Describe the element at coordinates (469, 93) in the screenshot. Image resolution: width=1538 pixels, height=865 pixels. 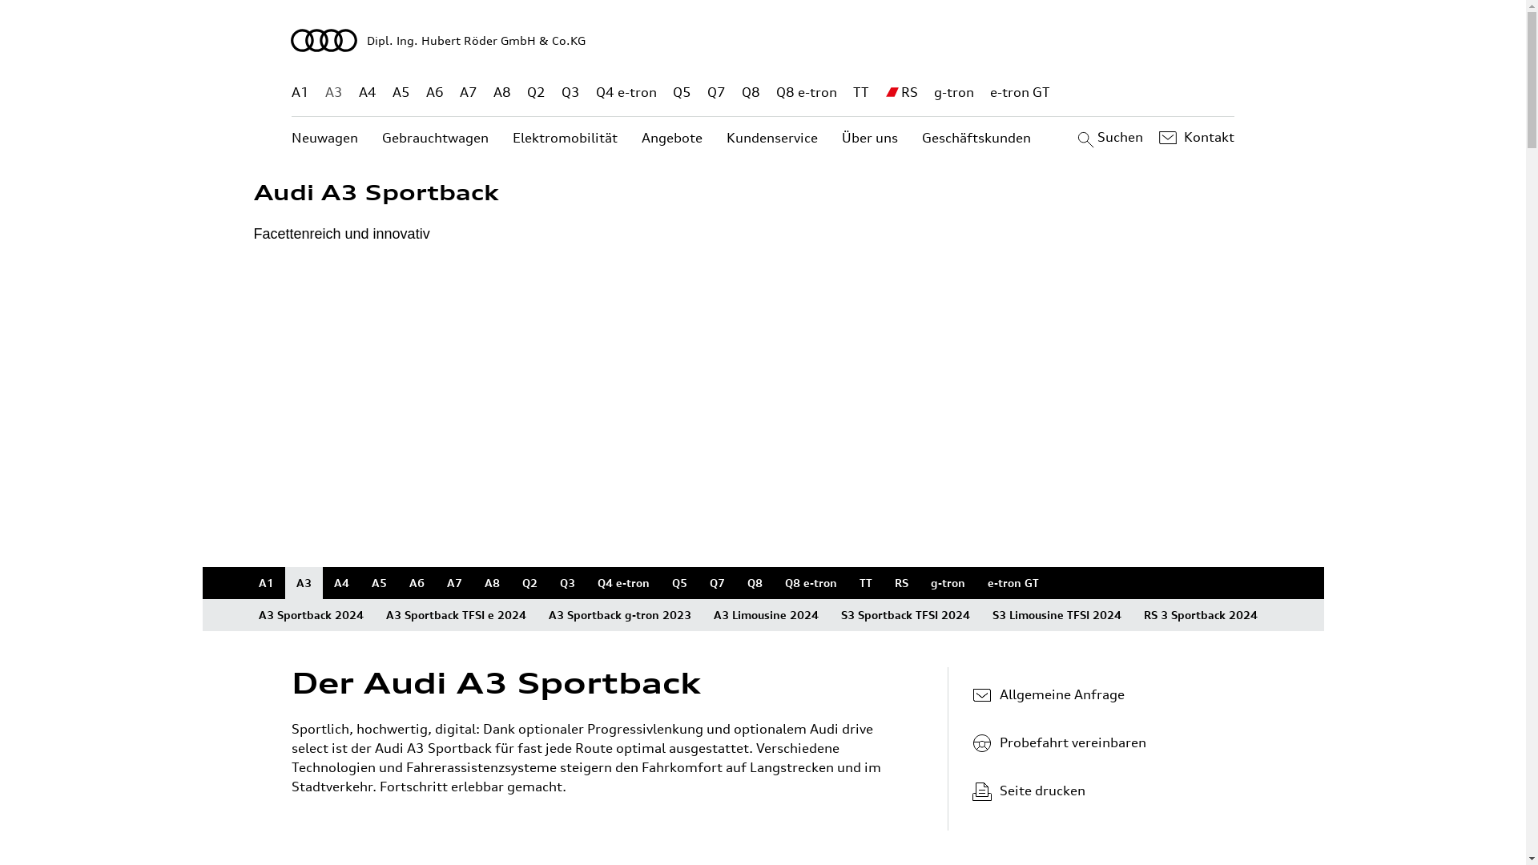
I see `A7` at that location.